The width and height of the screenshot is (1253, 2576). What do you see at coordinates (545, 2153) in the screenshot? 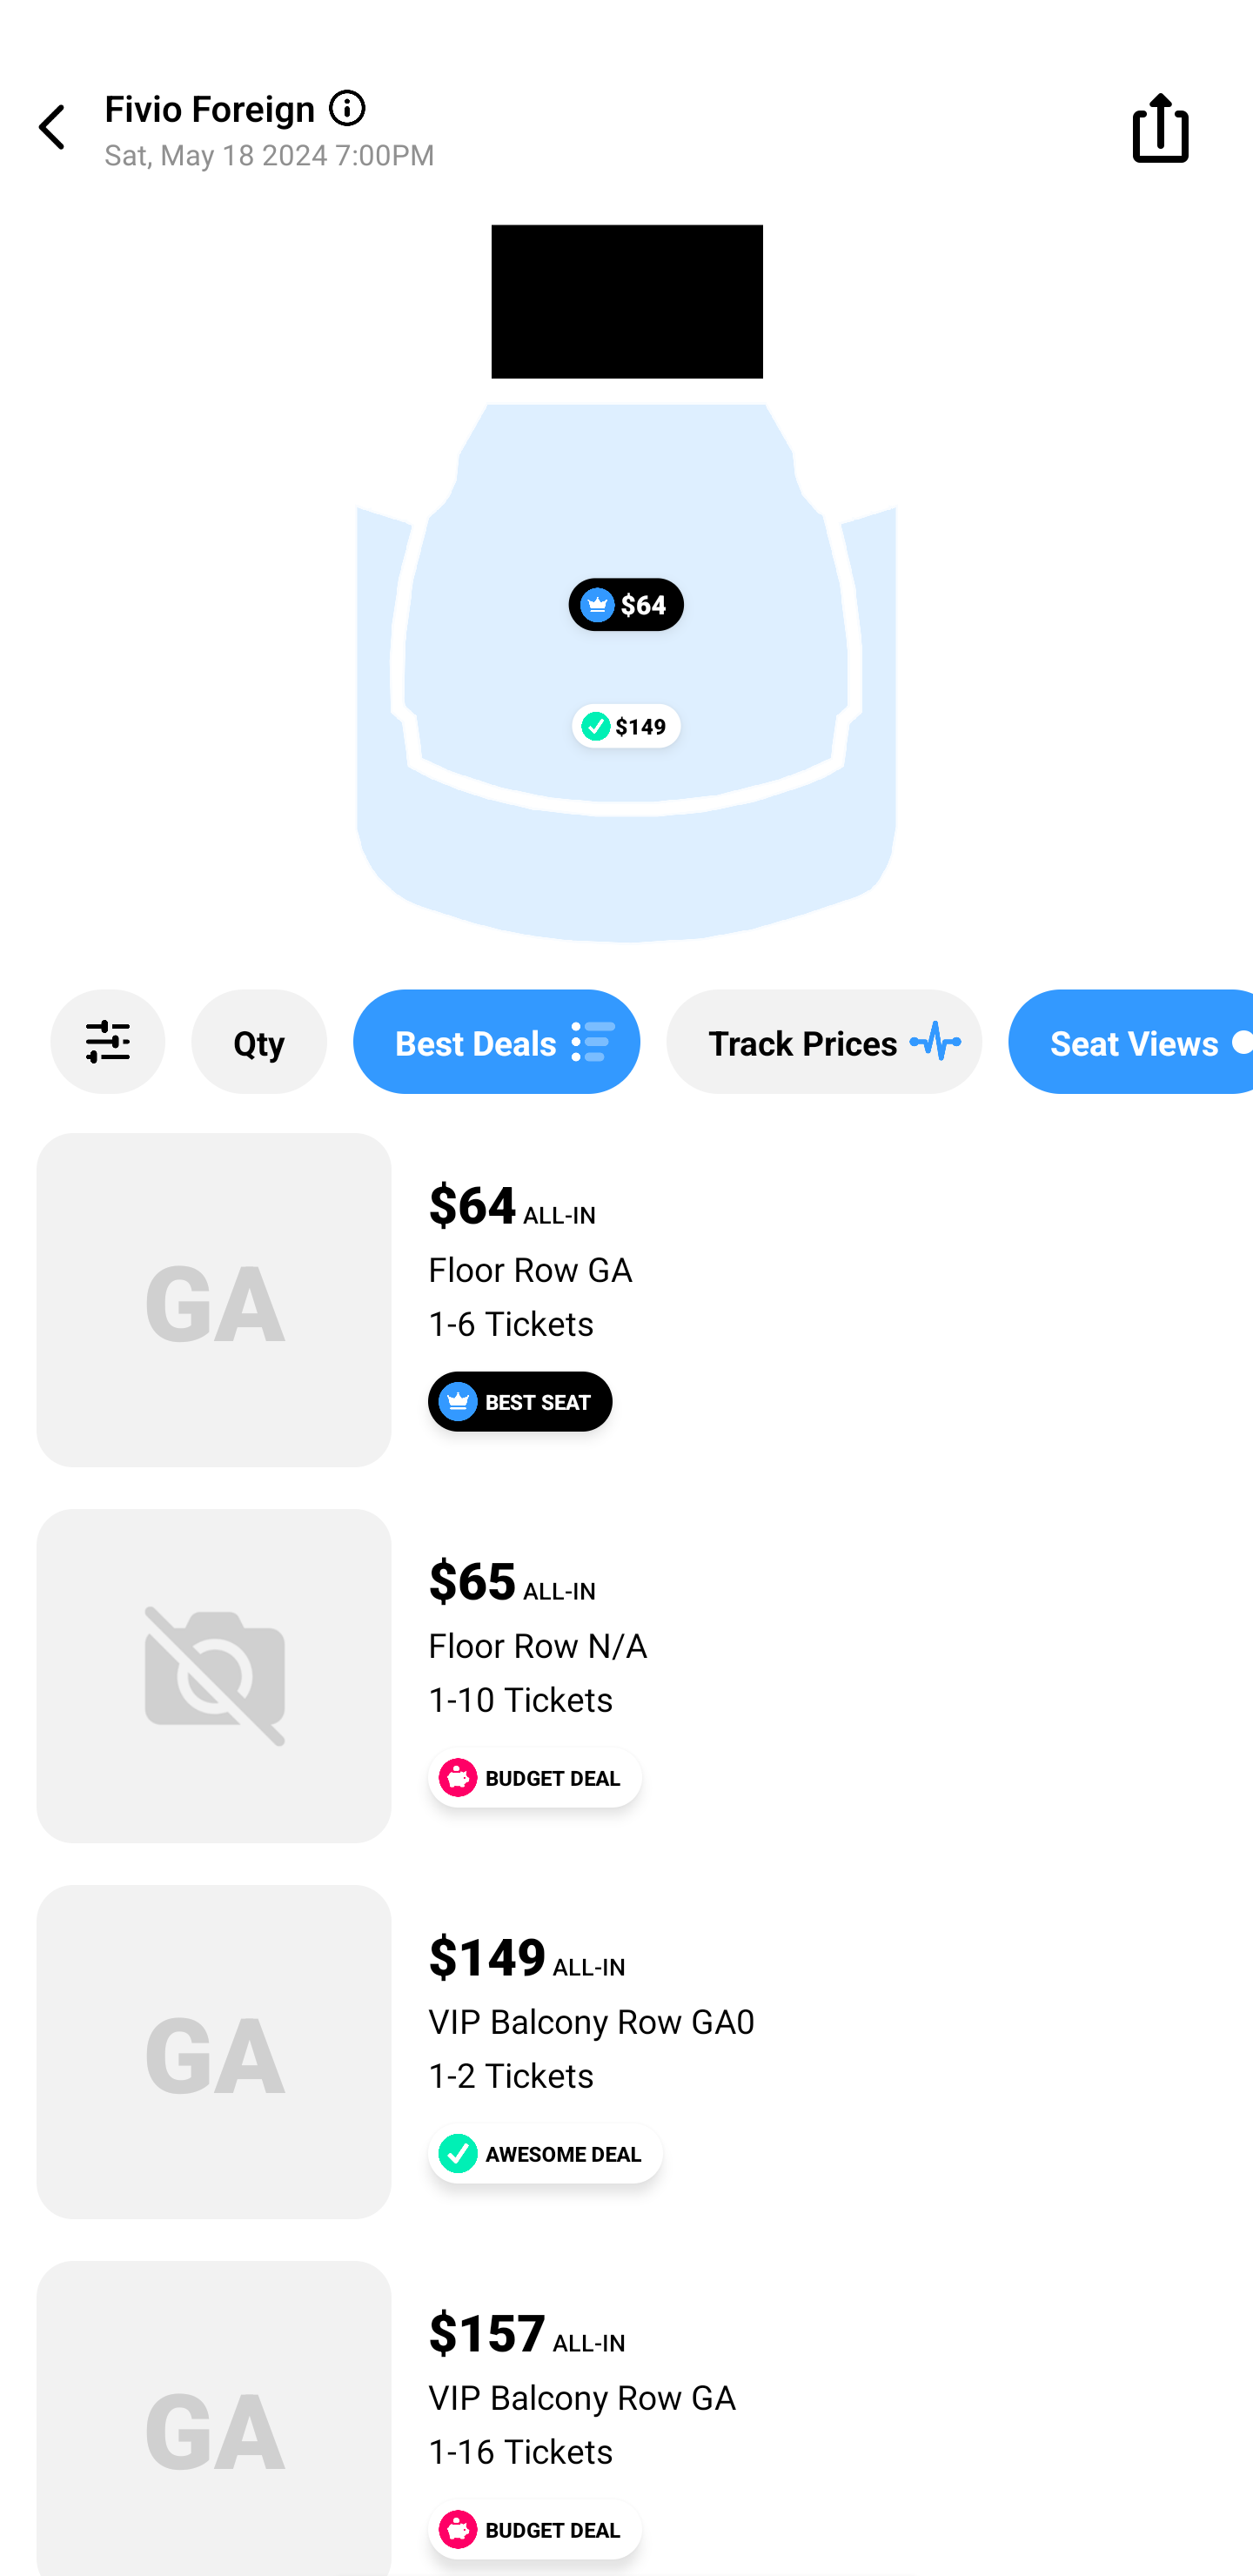
I see `AWESOME DEAL` at bounding box center [545, 2153].